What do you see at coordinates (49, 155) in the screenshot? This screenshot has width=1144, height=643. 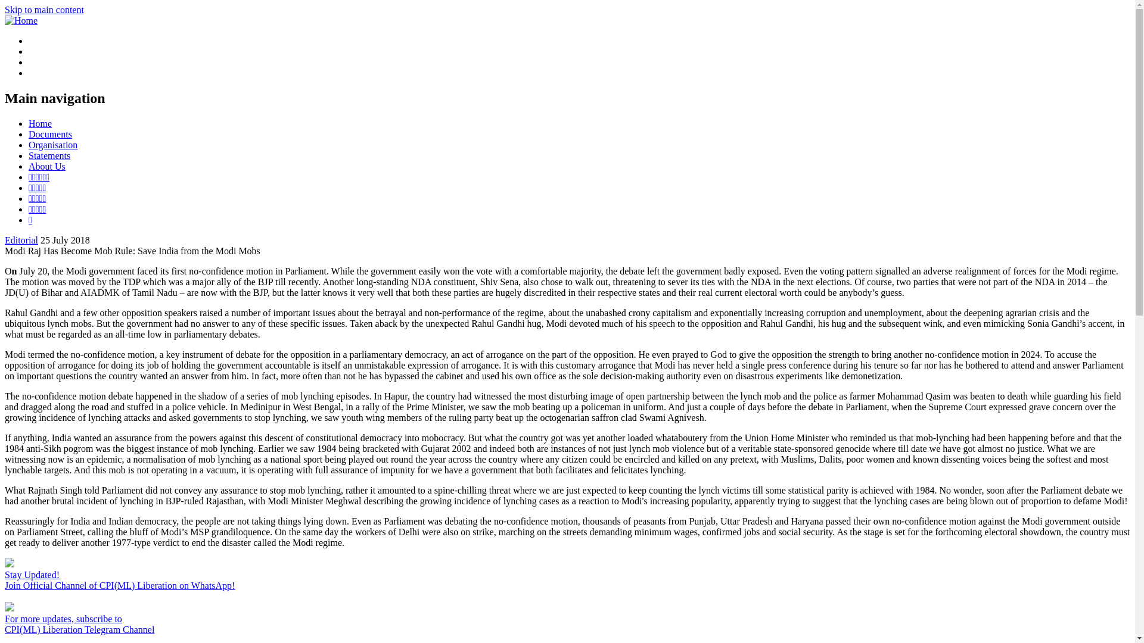 I see `Statements` at bounding box center [49, 155].